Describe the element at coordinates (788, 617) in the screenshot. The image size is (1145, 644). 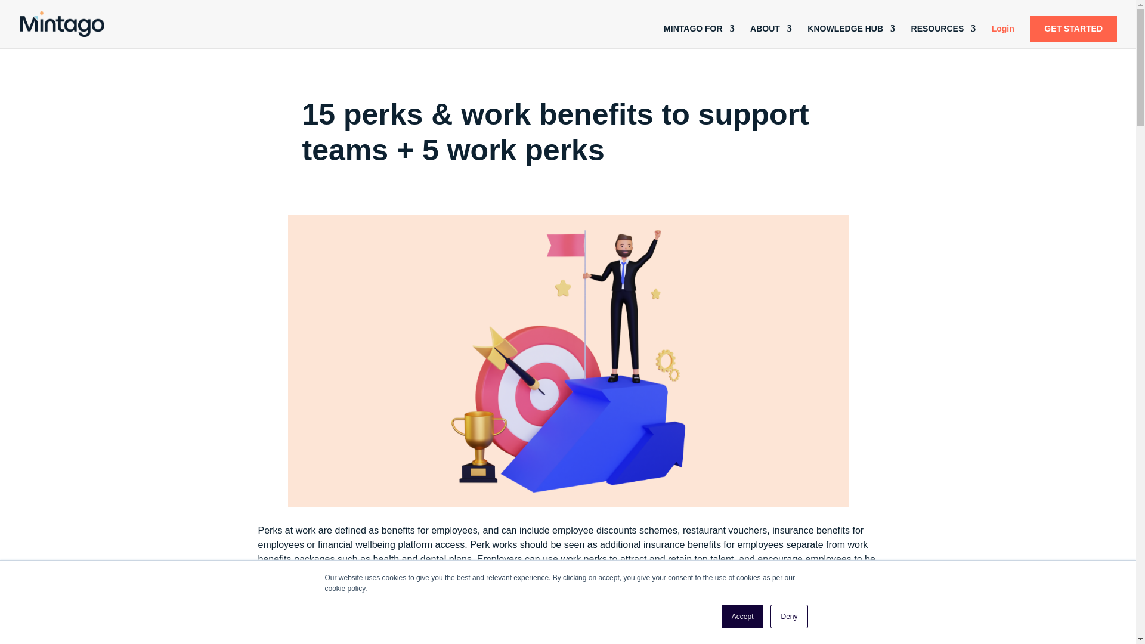
I see `Deny` at that location.